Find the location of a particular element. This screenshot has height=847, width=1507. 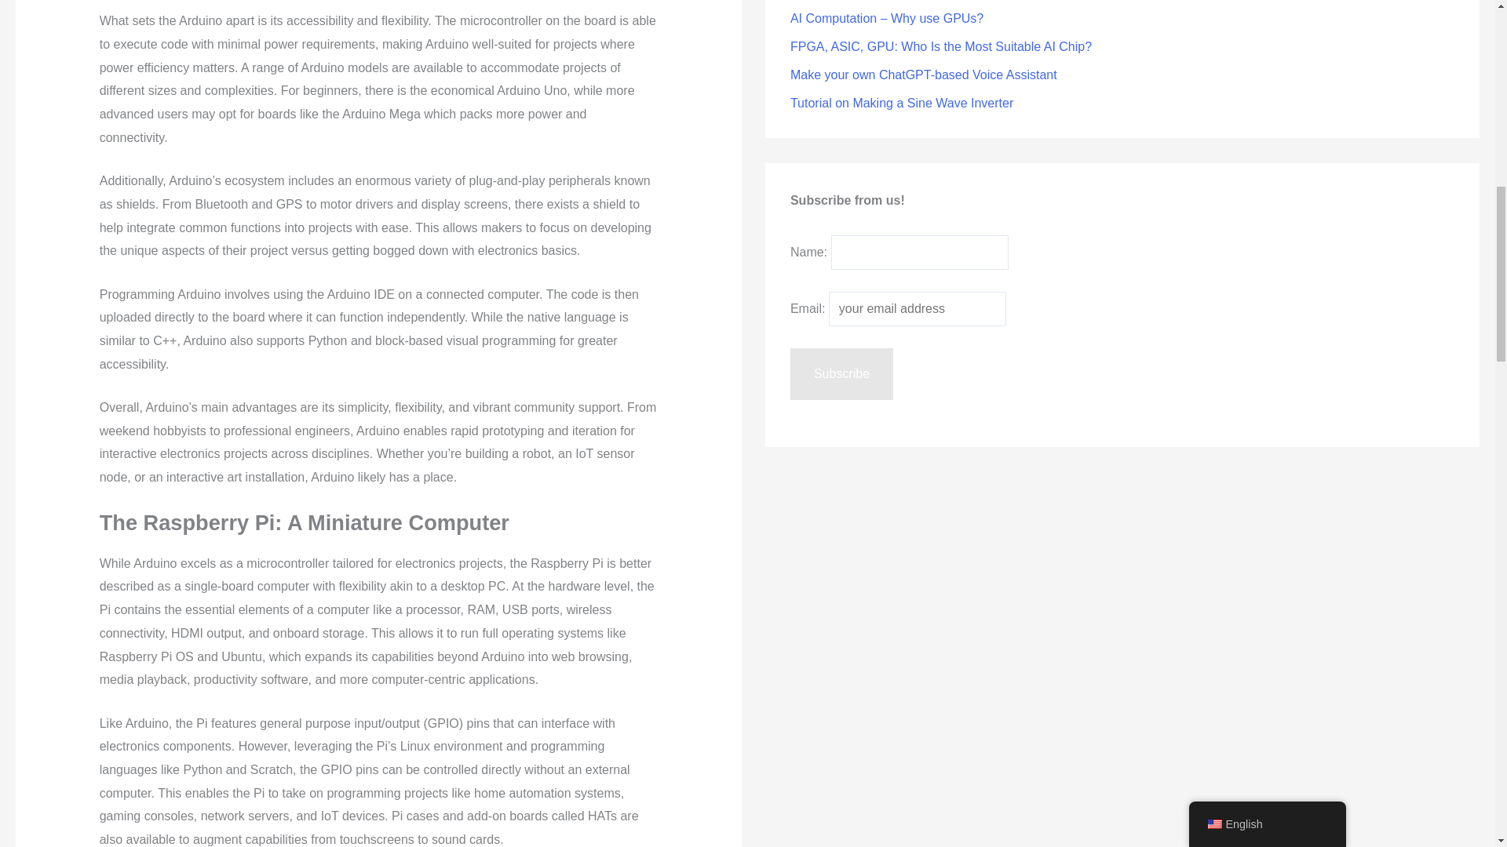

Subscribe is located at coordinates (841, 373).